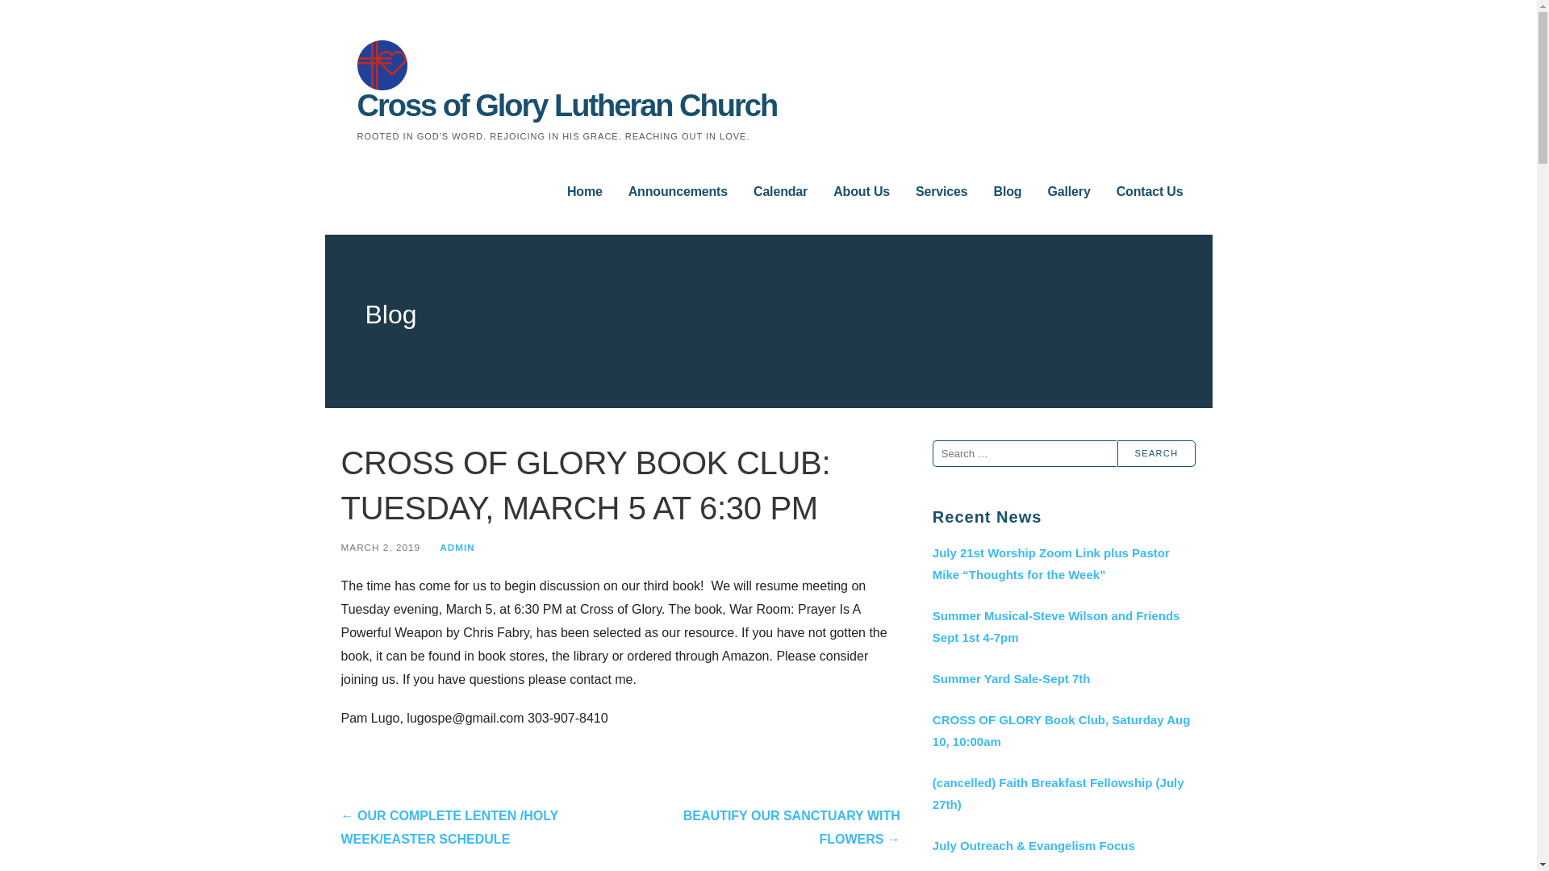 This screenshot has width=1549, height=871. Describe the element at coordinates (779, 193) in the screenshot. I see `Calendar` at that location.